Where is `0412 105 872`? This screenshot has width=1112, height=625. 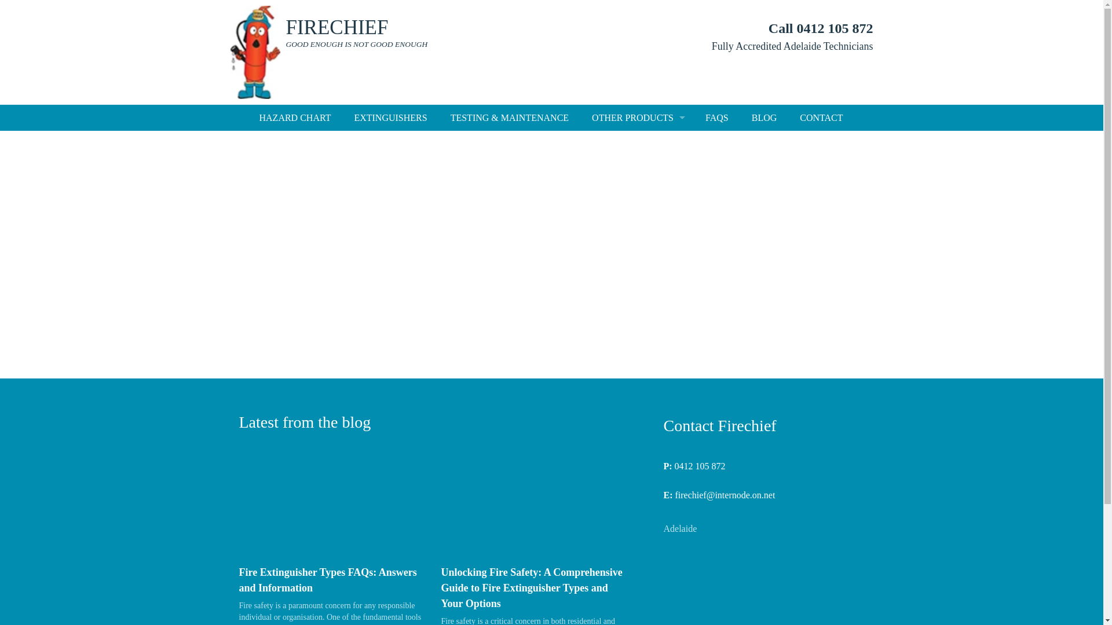 0412 105 872 is located at coordinates (835, 28).